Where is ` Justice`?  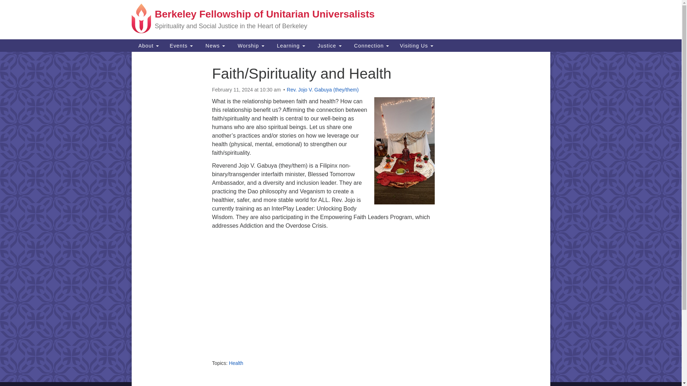  Justice is located at coordinates (328, 45).